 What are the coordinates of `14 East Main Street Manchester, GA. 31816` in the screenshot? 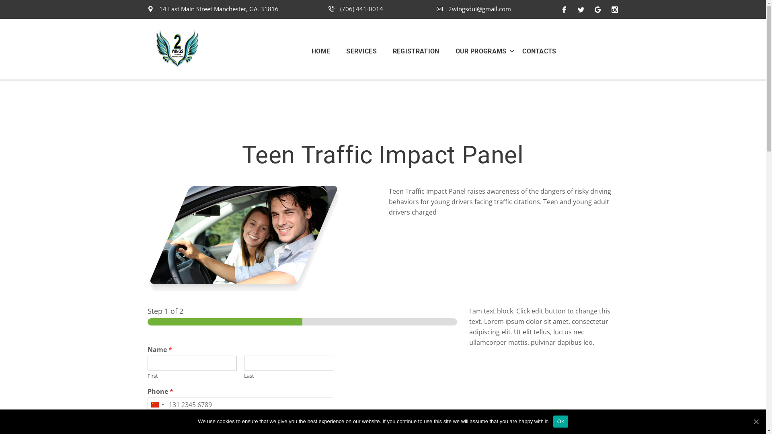 It's located at (213, 9).